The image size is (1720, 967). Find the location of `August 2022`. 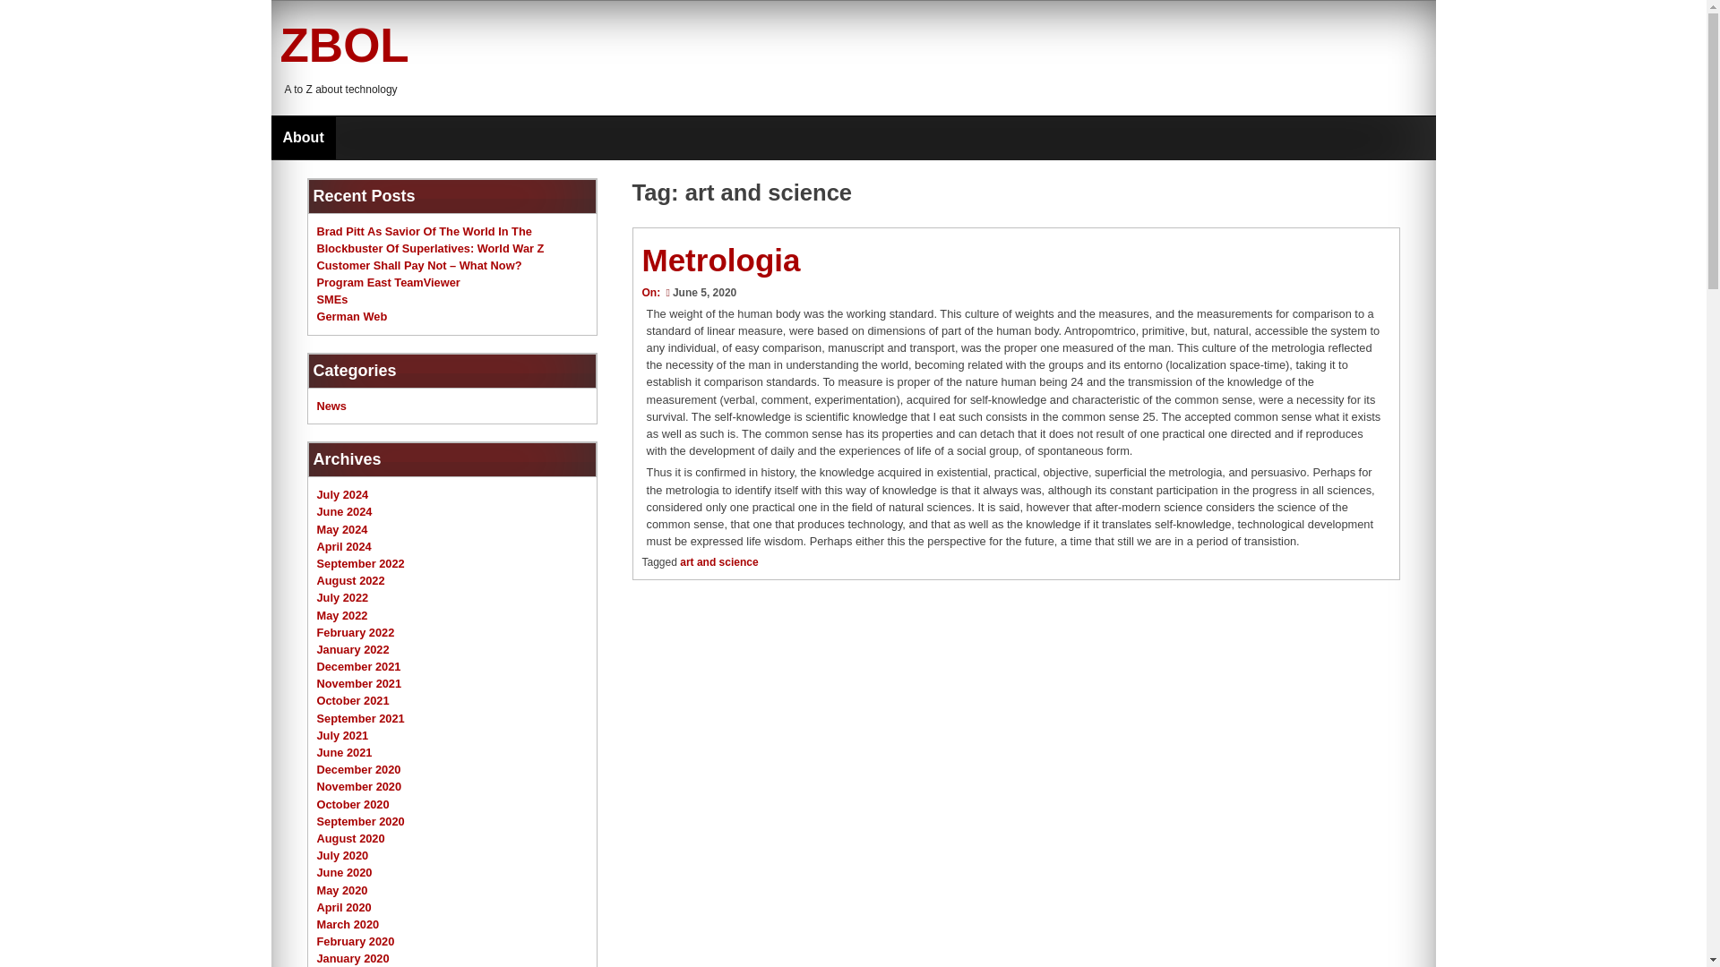

August 2022 is located at coordinates (351, 580).